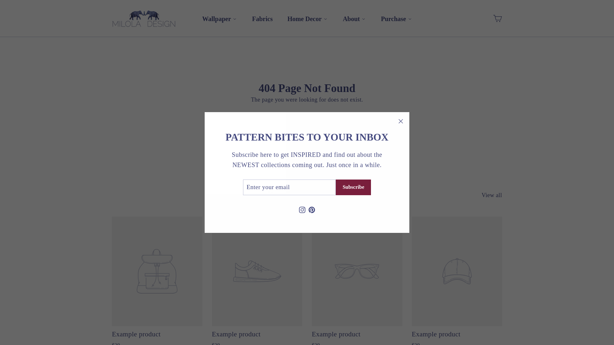 This screenshot has height=345, width=614. I want to click on Milola Design on Instagram, so click(302, 209).